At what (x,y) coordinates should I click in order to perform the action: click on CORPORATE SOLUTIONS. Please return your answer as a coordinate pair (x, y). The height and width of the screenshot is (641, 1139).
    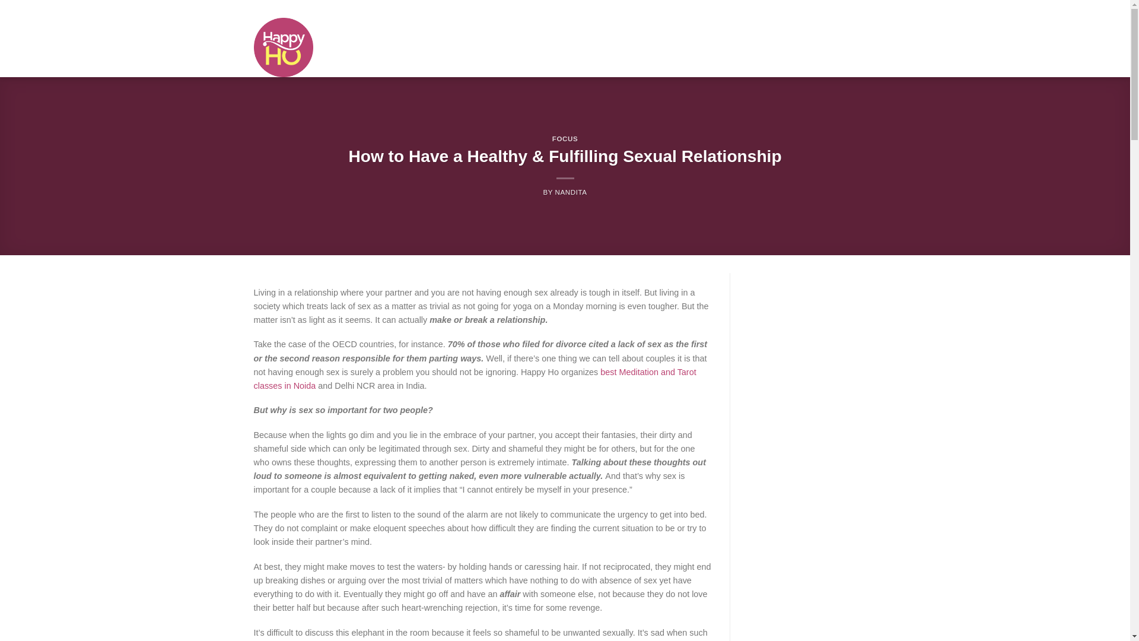
    Looking at the image, I should click on (511, 32).